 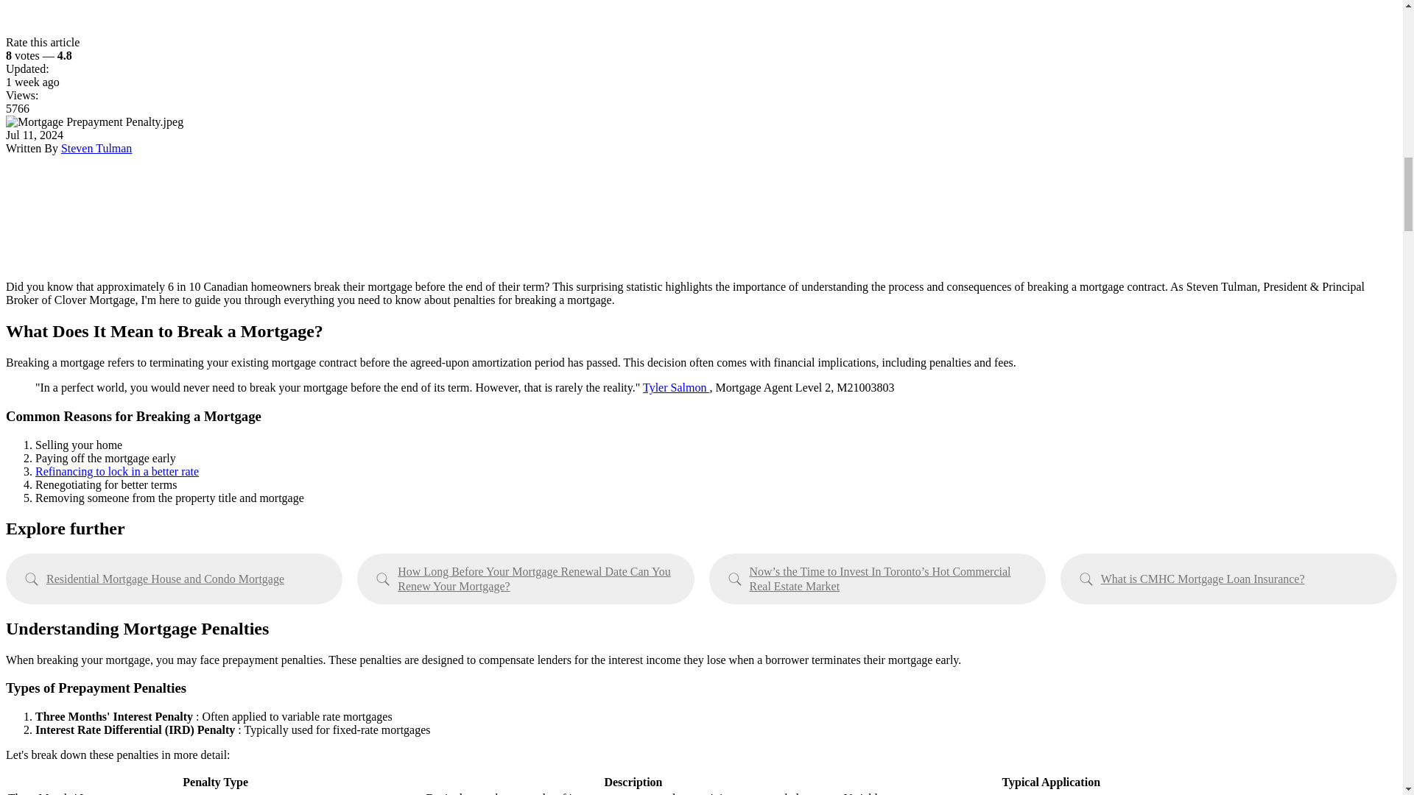 I want to click on Steven Tulman, so click(x=96, y=148).